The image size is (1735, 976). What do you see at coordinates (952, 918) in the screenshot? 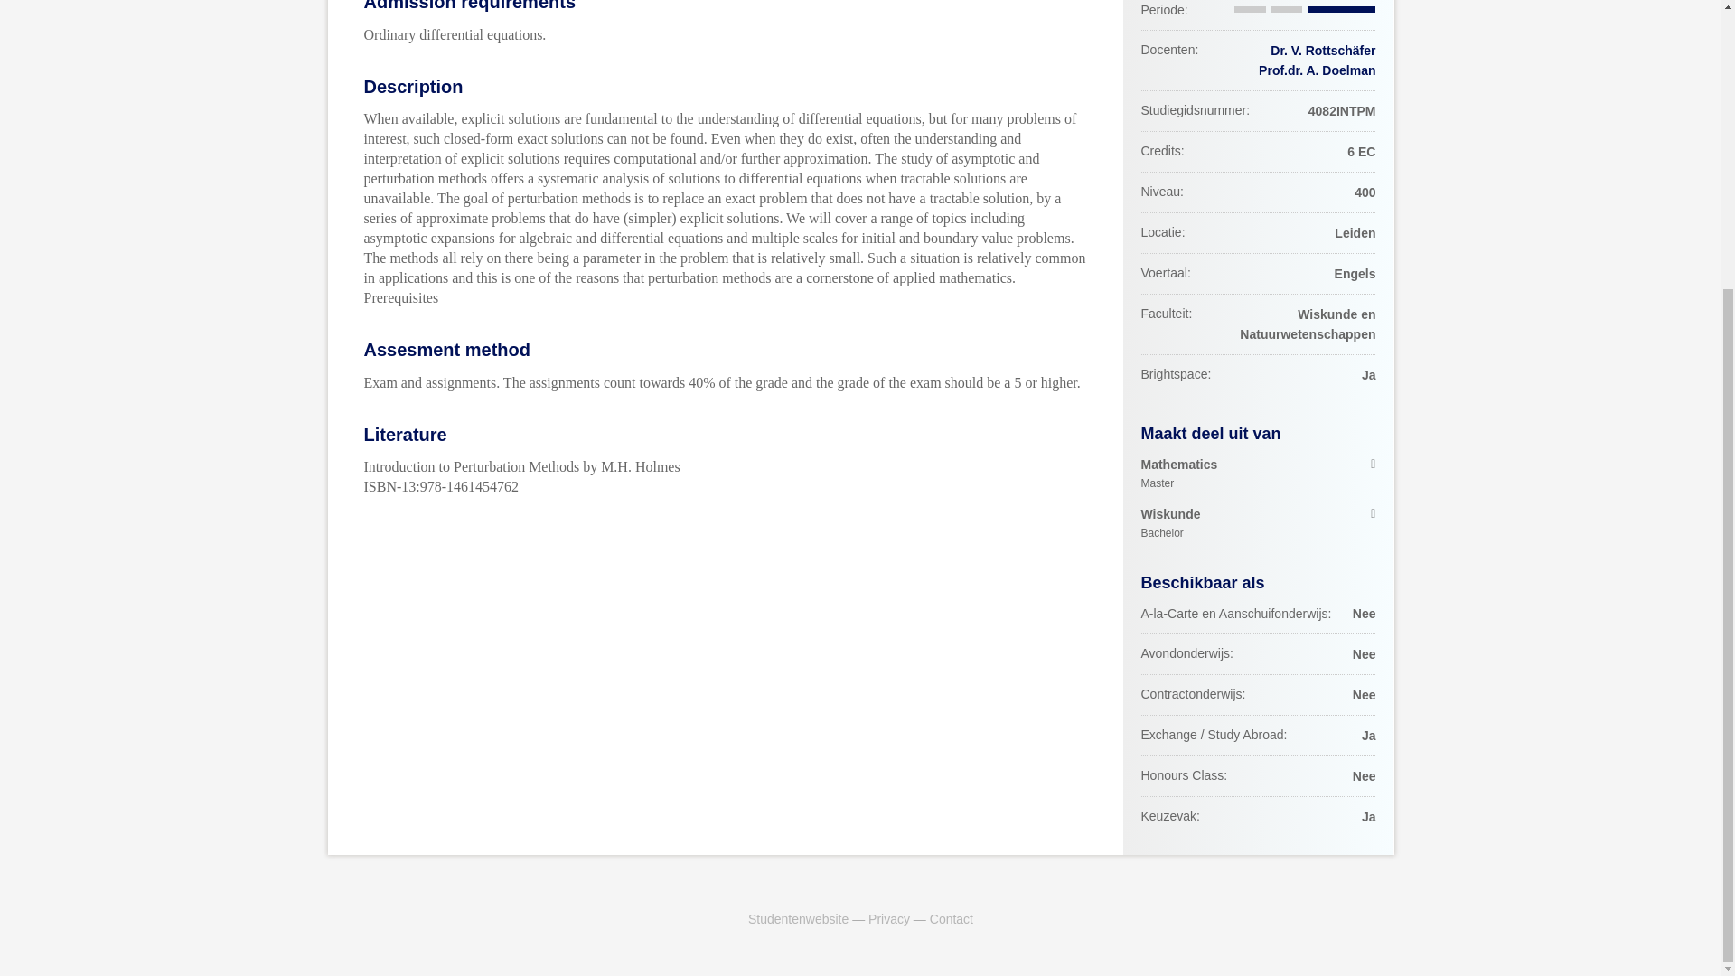
I see `Privacy` at bounding box center [952, 918].